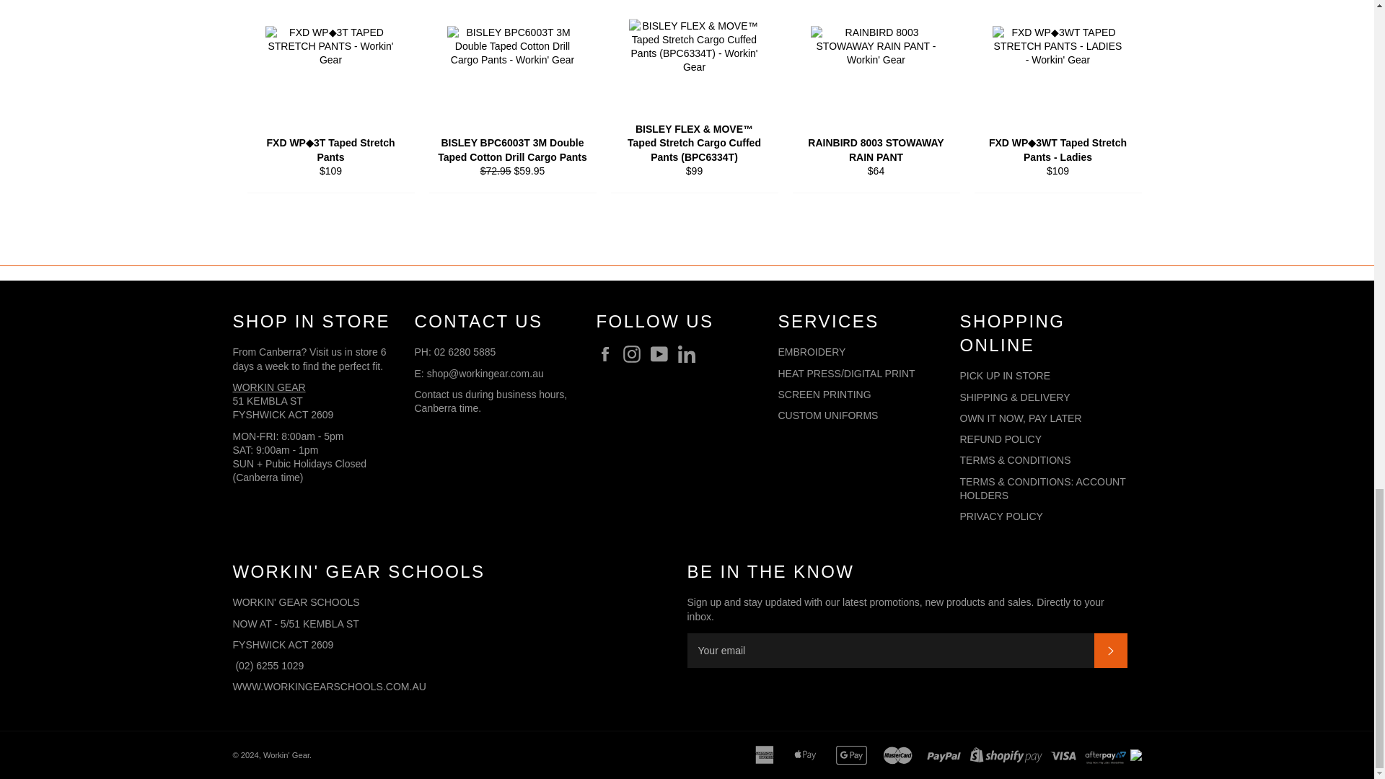  I want to click on Embroidery Services, so click(824, 394).